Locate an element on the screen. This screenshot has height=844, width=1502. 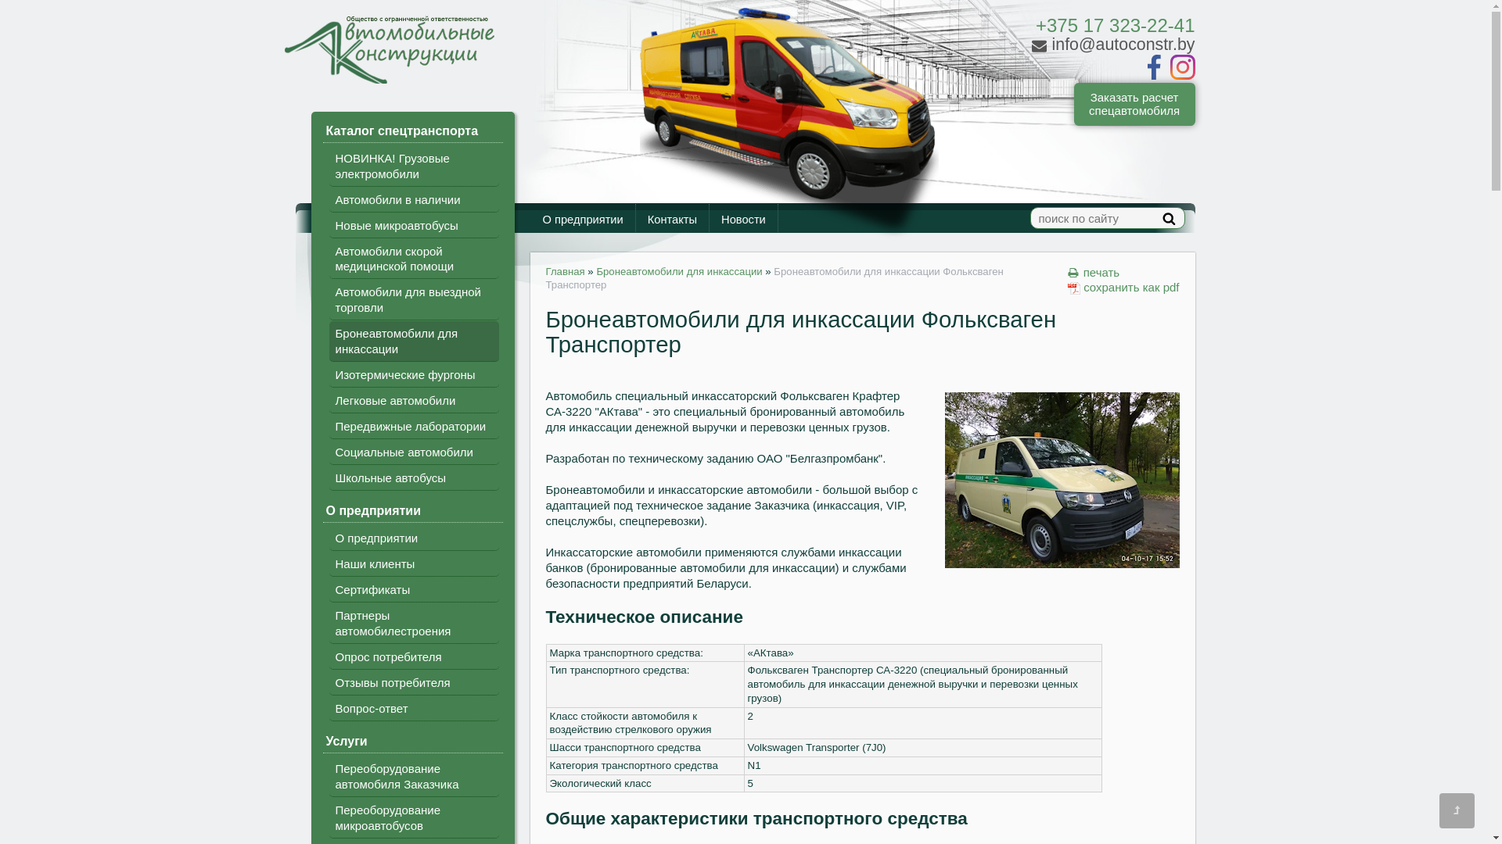
+375 17 323-22-41 is located at coordinates (1116, 25).